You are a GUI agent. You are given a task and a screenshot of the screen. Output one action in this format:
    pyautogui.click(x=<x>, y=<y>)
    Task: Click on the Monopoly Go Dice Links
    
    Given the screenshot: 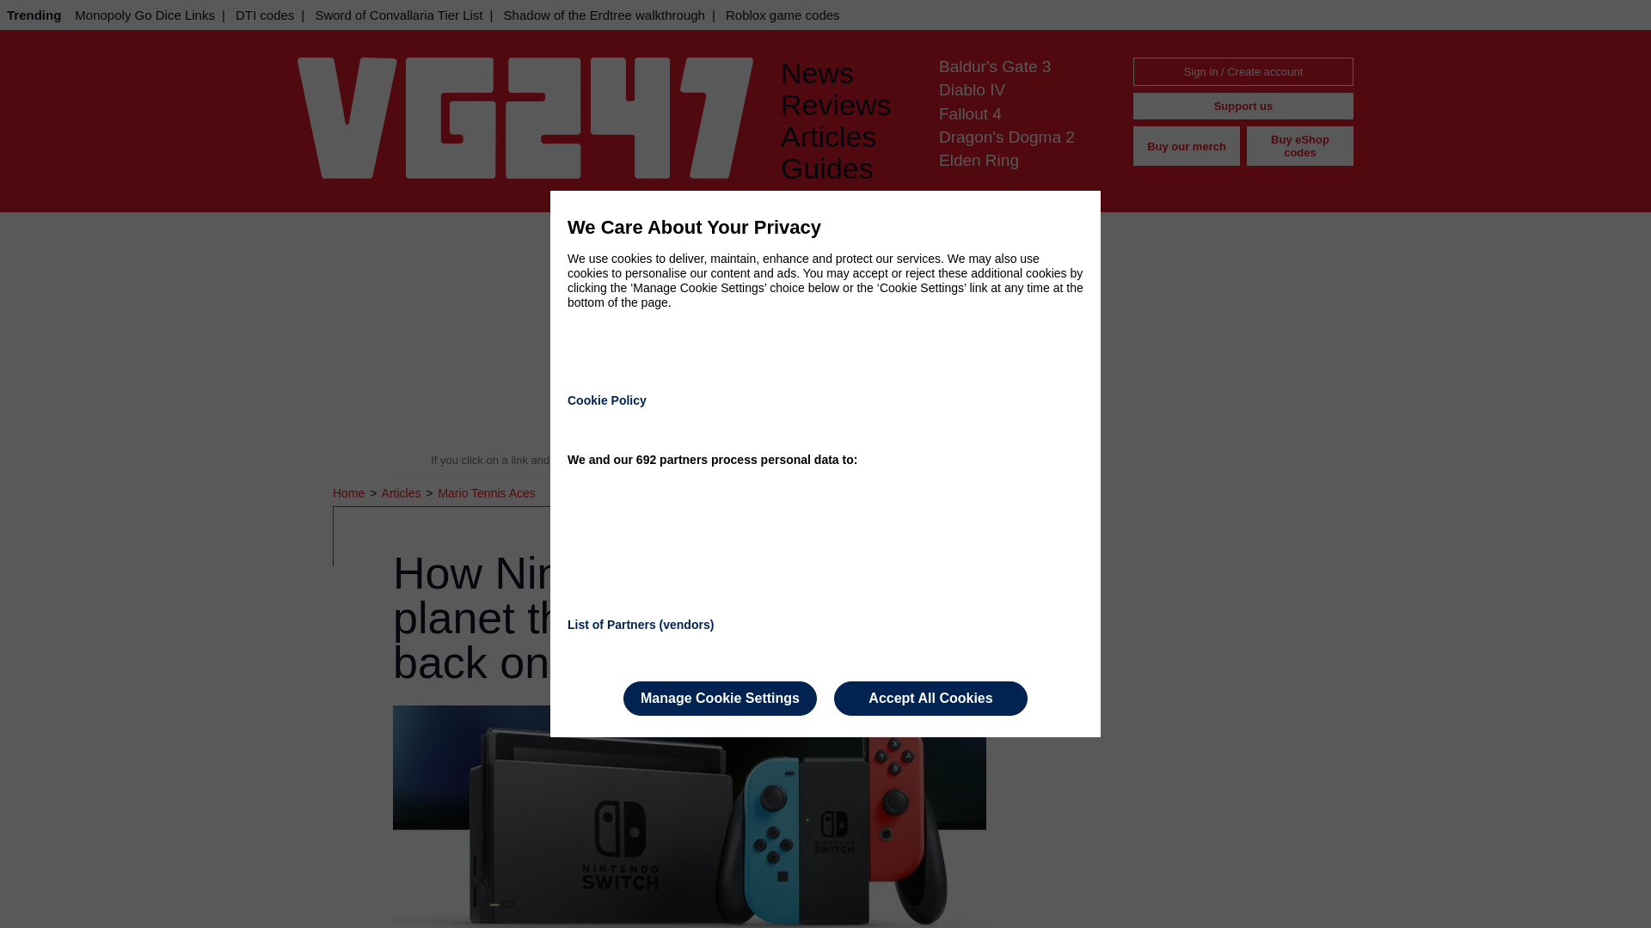 What is the action you would take?
    pyautogui.click(x=144, y=15)
    